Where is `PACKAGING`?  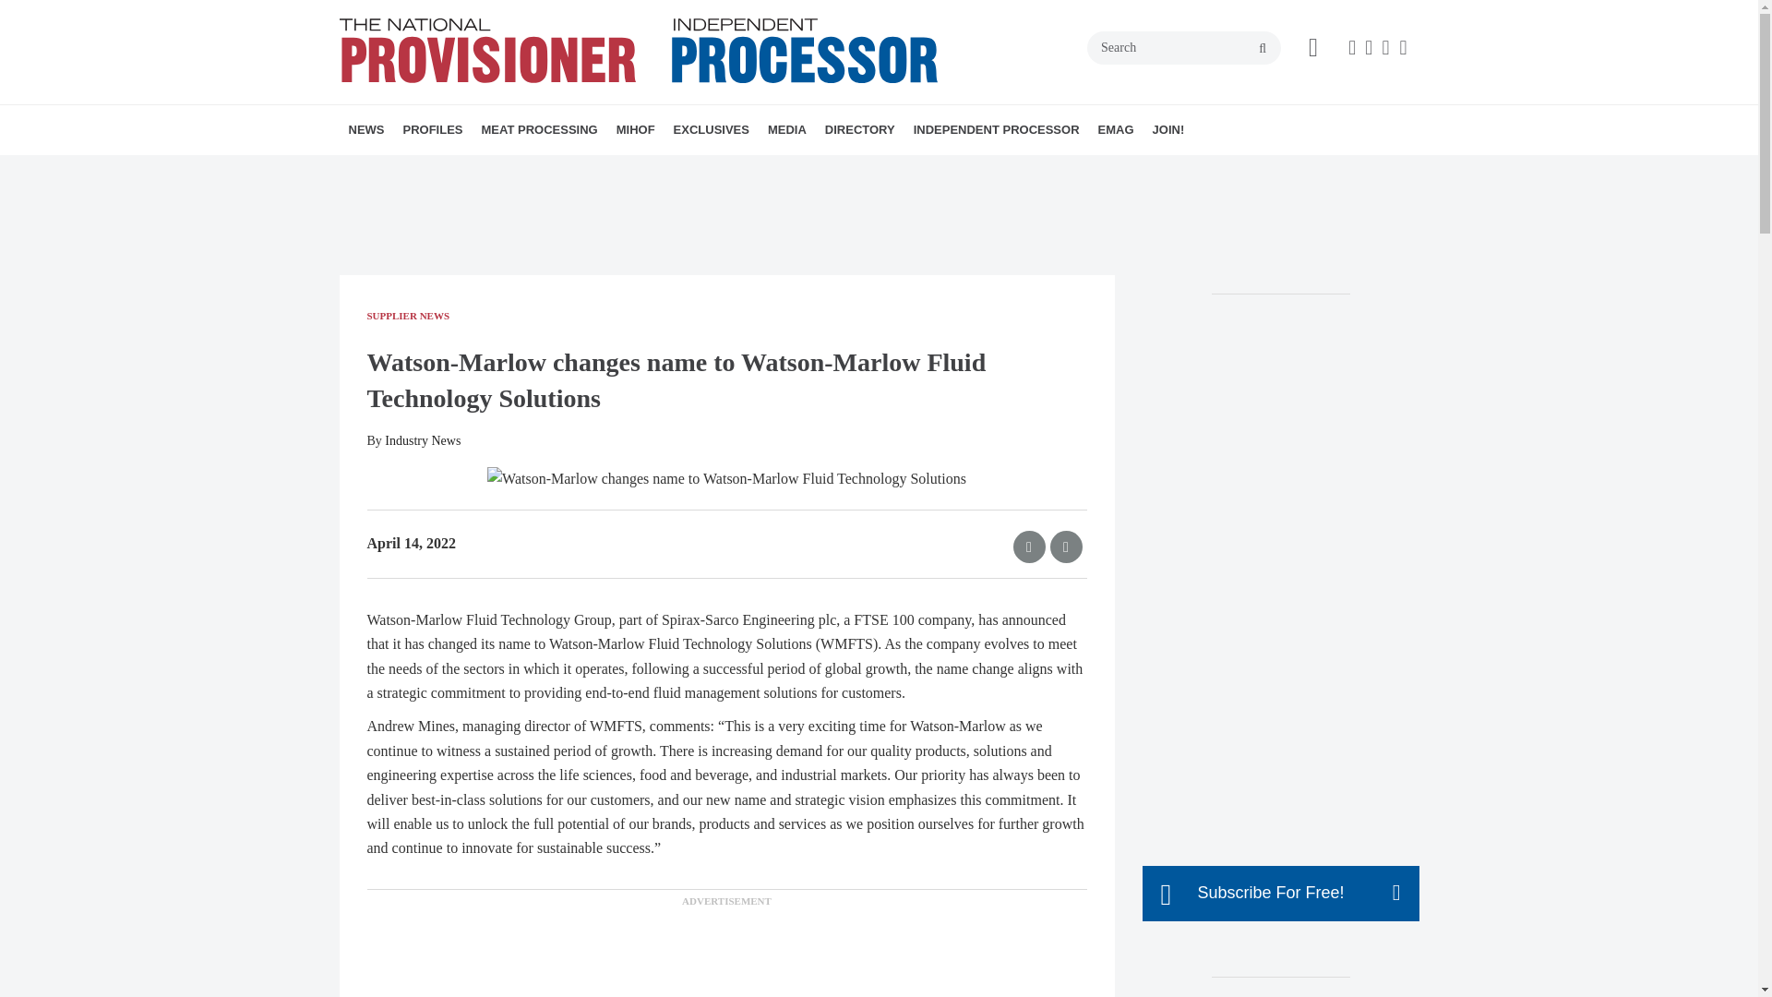 PACKAGING is located at coordinates (604, 170).